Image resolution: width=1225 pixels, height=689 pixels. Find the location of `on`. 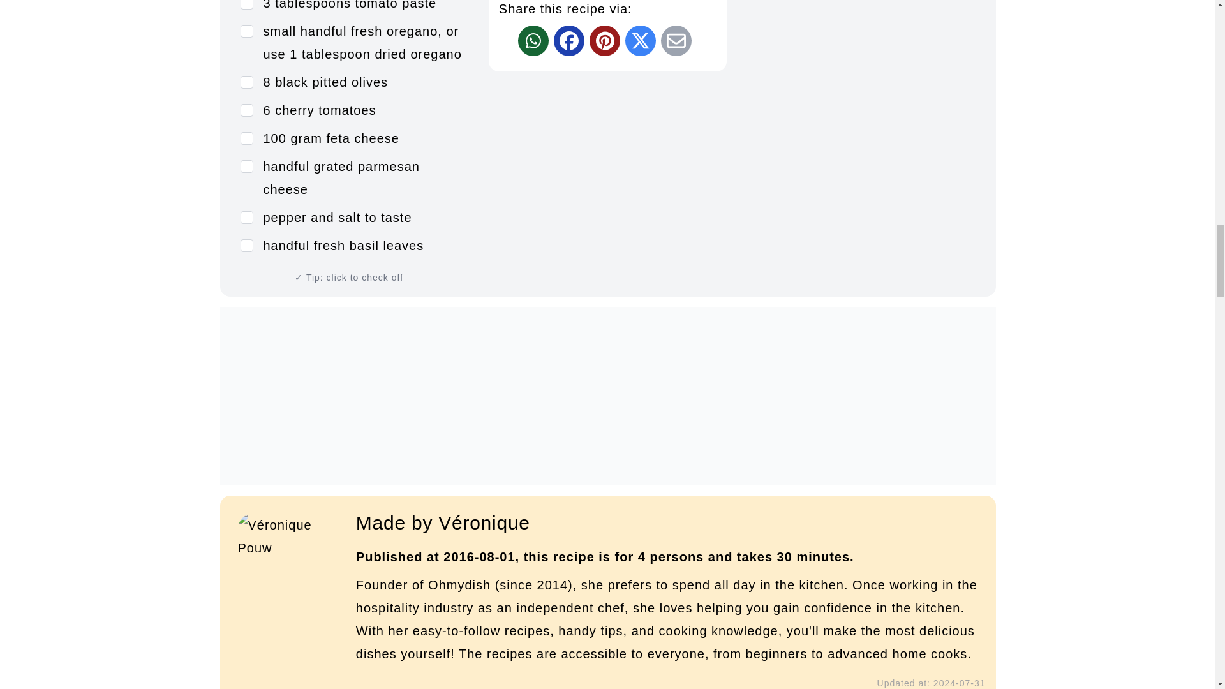

on is located at coordinates (246, 166).